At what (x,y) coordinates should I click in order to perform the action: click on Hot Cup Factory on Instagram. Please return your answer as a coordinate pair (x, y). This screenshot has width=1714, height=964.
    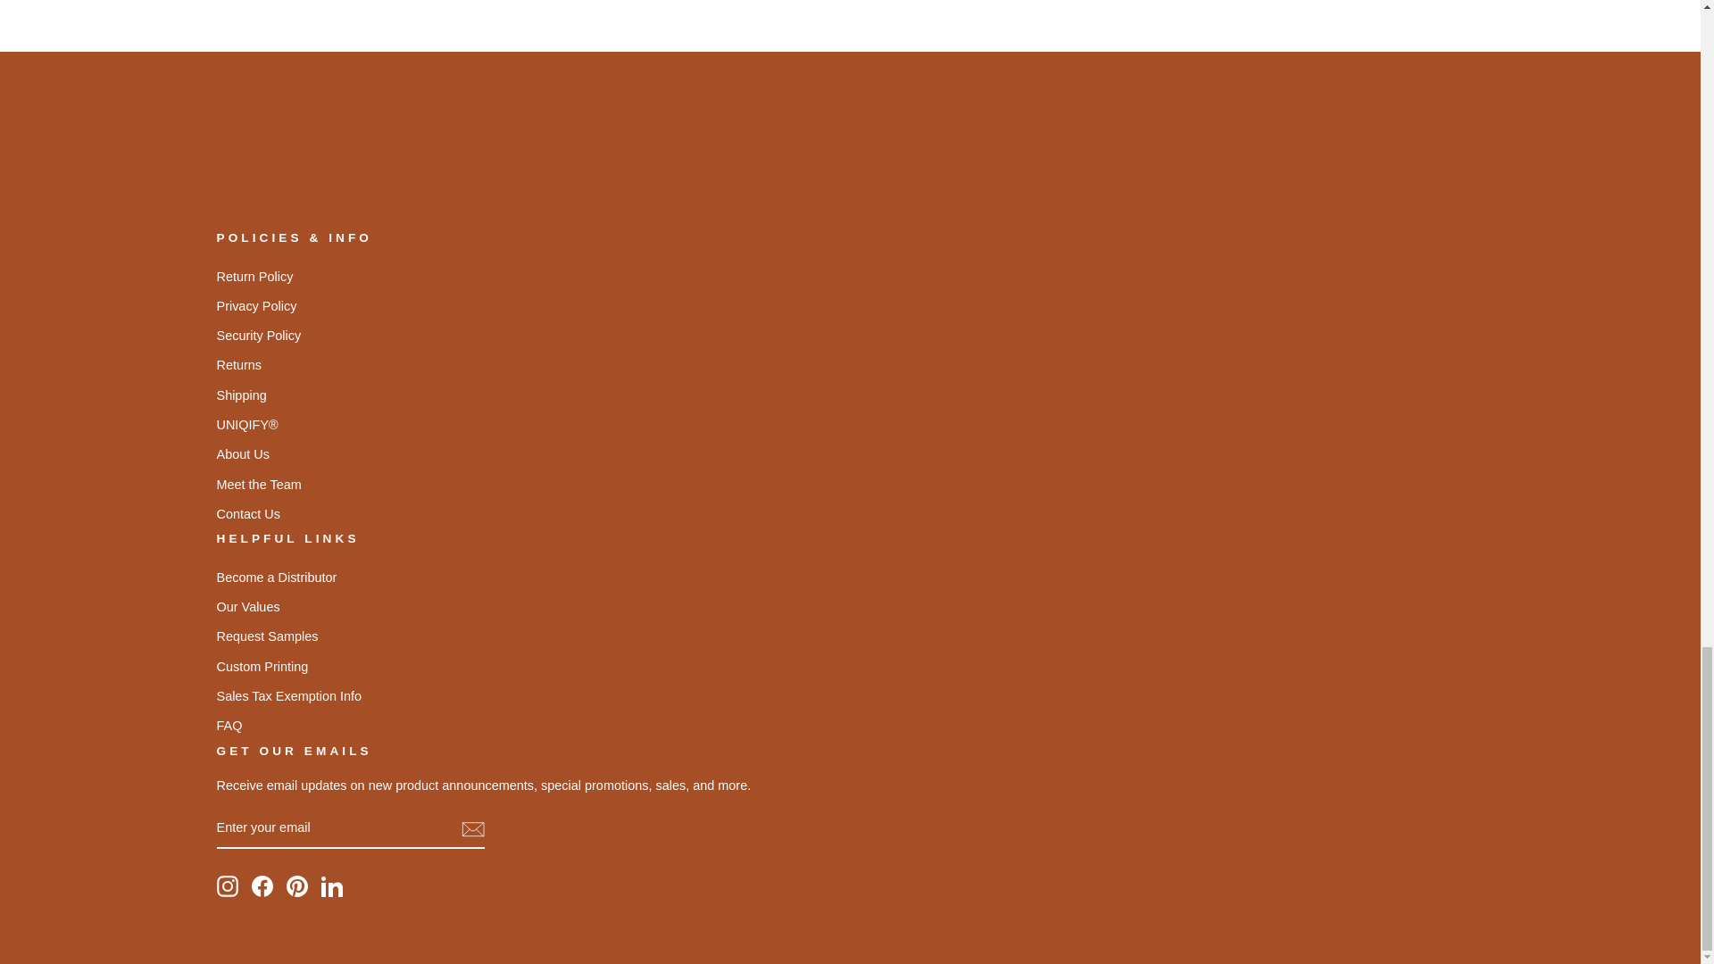
    Looking at the image, I should click on (227, 885).